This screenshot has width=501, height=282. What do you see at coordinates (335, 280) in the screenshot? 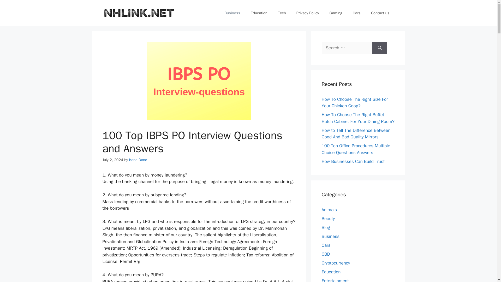
I see `Entertainment` at bounding box center [335, 280].